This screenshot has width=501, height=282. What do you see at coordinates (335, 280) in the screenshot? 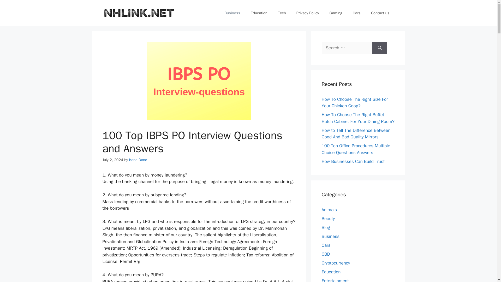
I see `Entertainment` at bounding box center [335, 280].